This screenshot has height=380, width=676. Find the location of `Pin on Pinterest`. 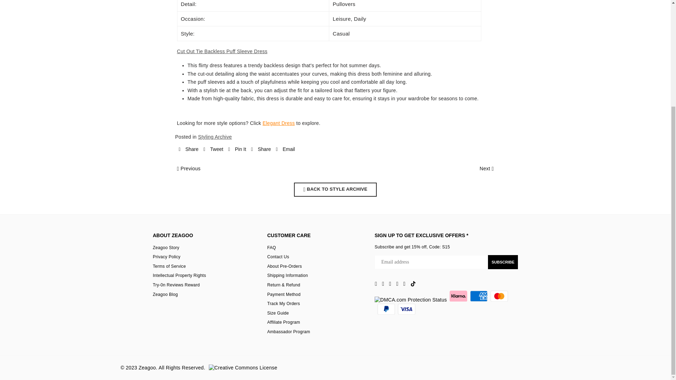

Pin on Pinterest is located at coordinates (237, 149).